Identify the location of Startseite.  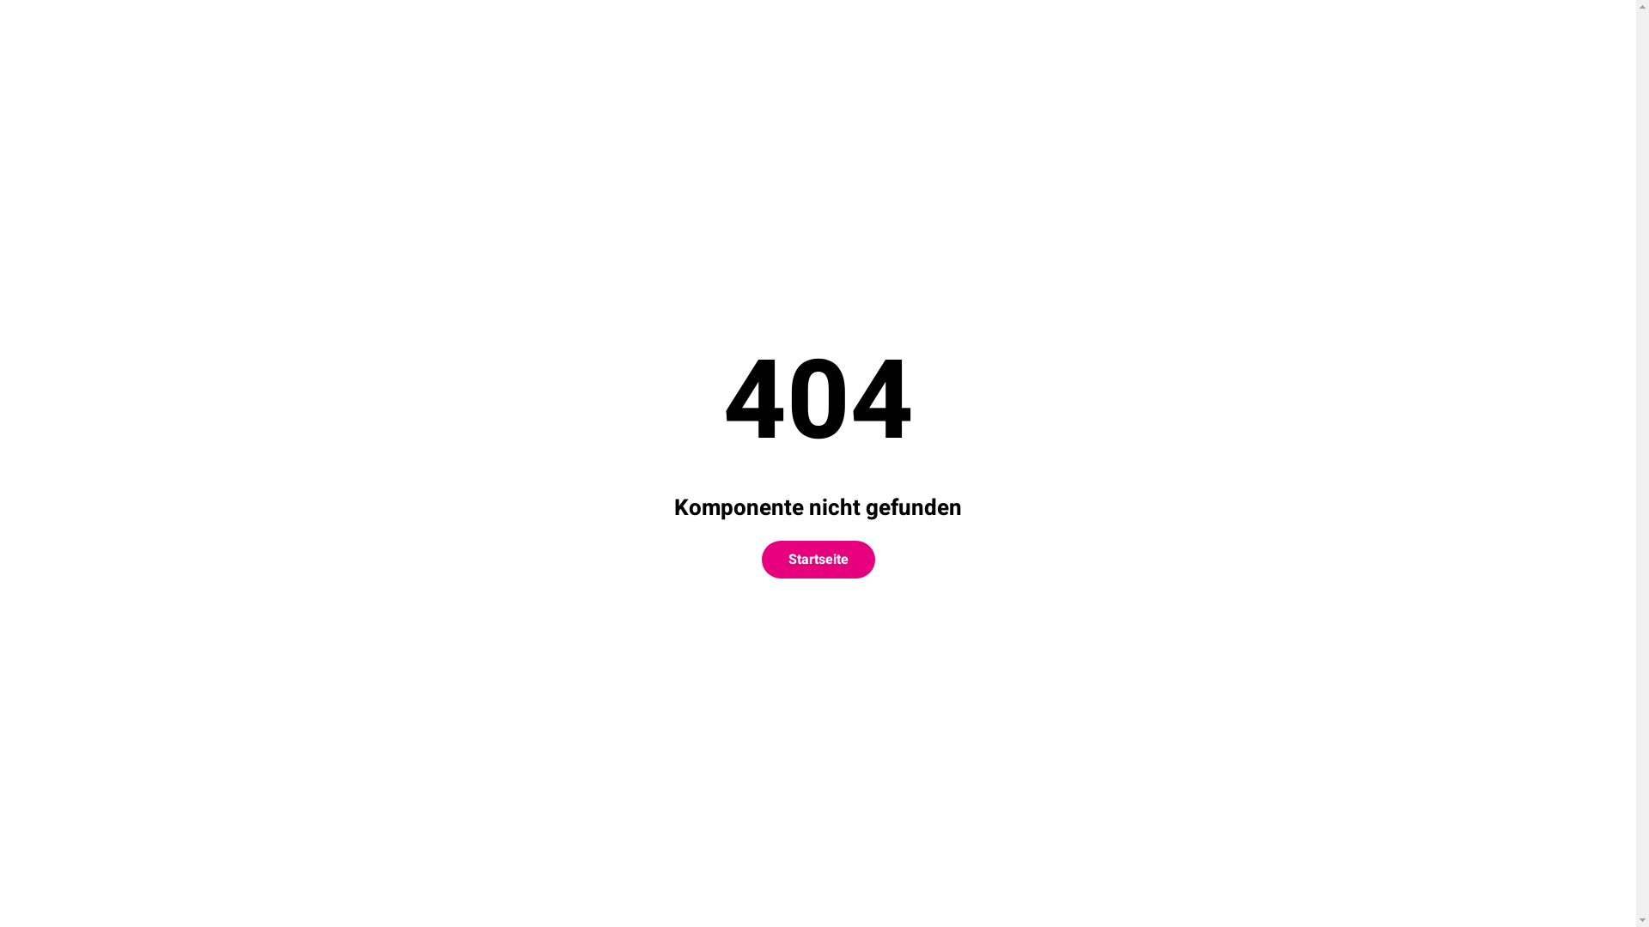
(818, 560).